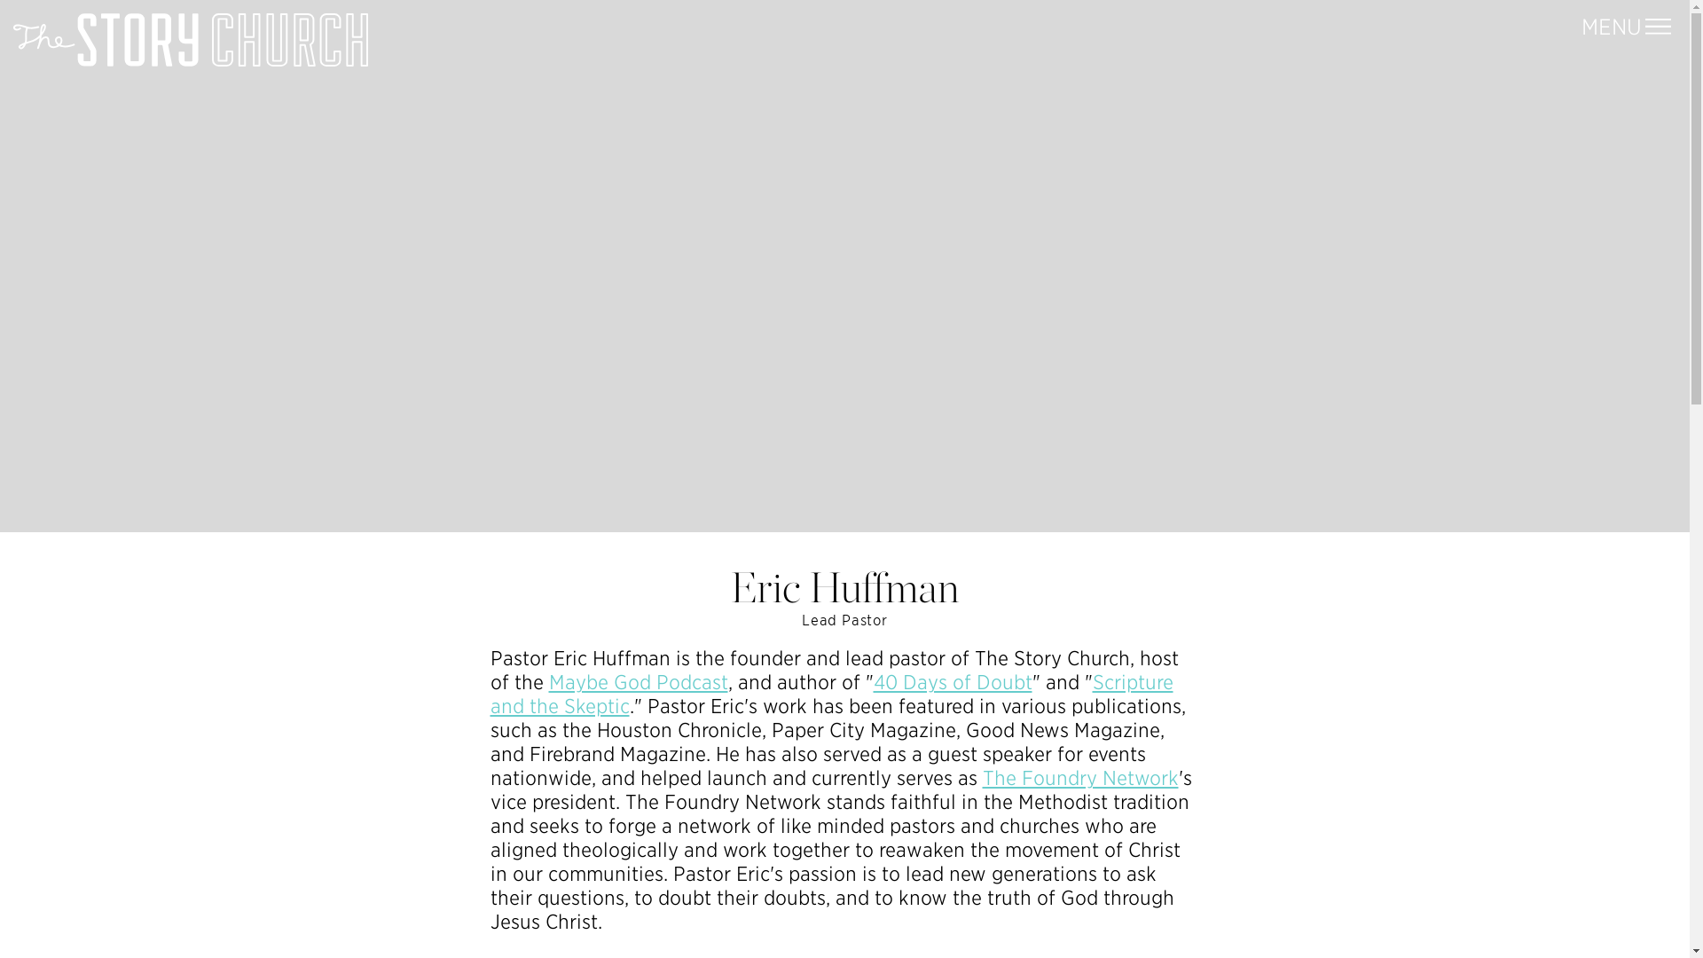  What do you see at coordinates (952, 681) in the screenshot?
I see `40 Days of Doubt` at bounding box center [952, 681].